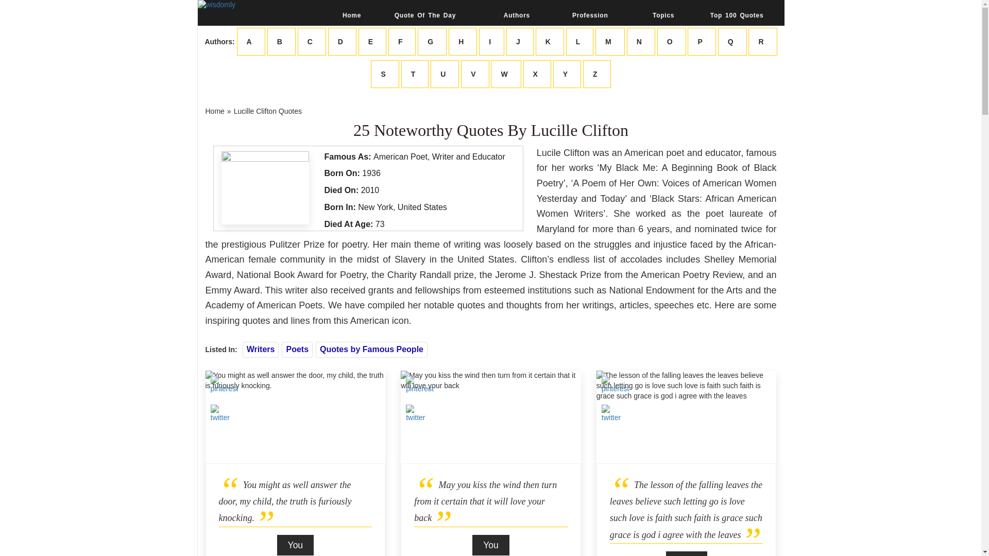 The image size is (989, 556). I want to click on Top 100 Quotes, so click(737, 15).